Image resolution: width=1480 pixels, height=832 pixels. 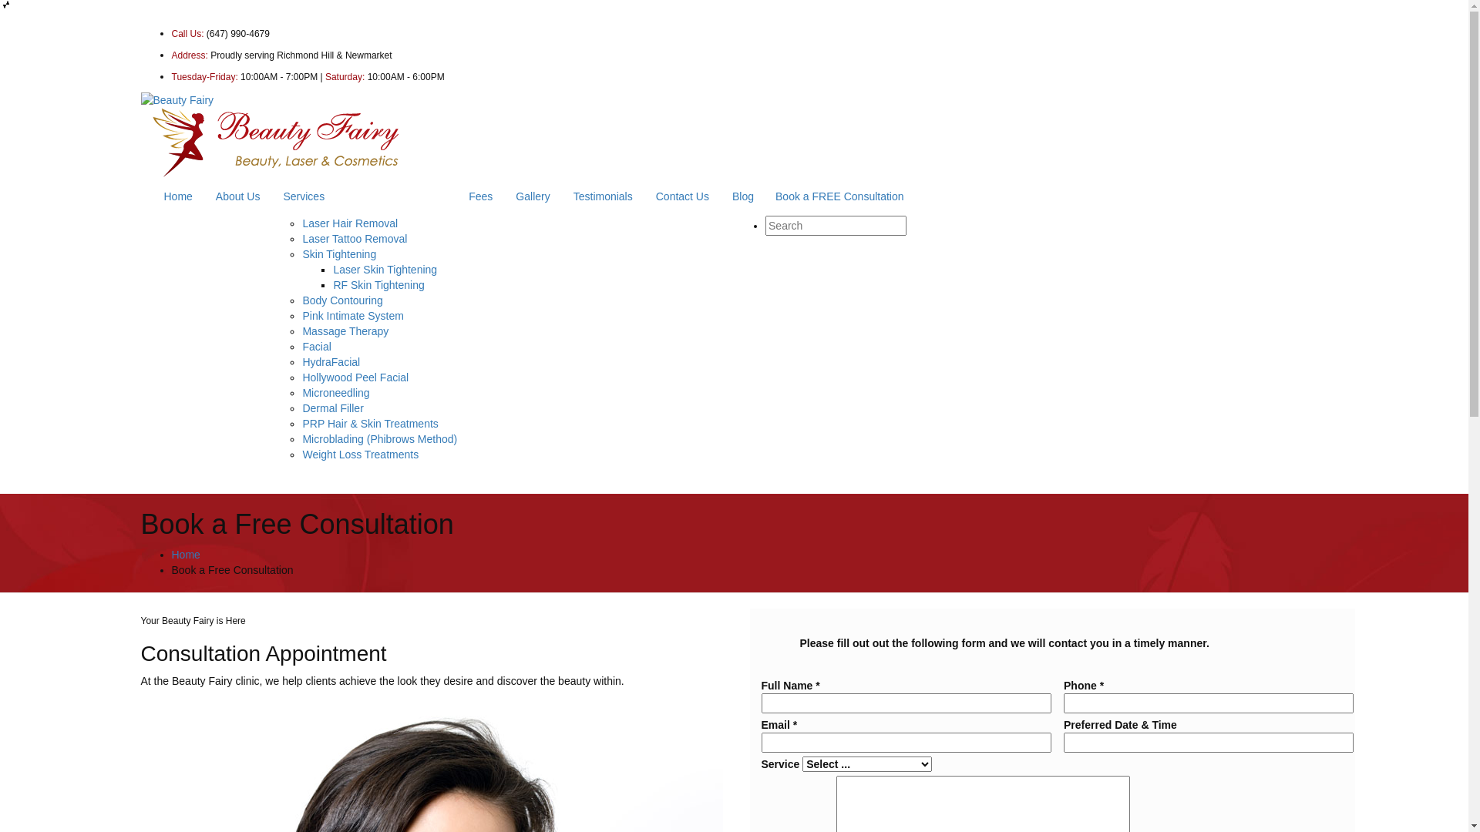 I want to click on Weight Loss Treatments, so click(x=361, y=455).